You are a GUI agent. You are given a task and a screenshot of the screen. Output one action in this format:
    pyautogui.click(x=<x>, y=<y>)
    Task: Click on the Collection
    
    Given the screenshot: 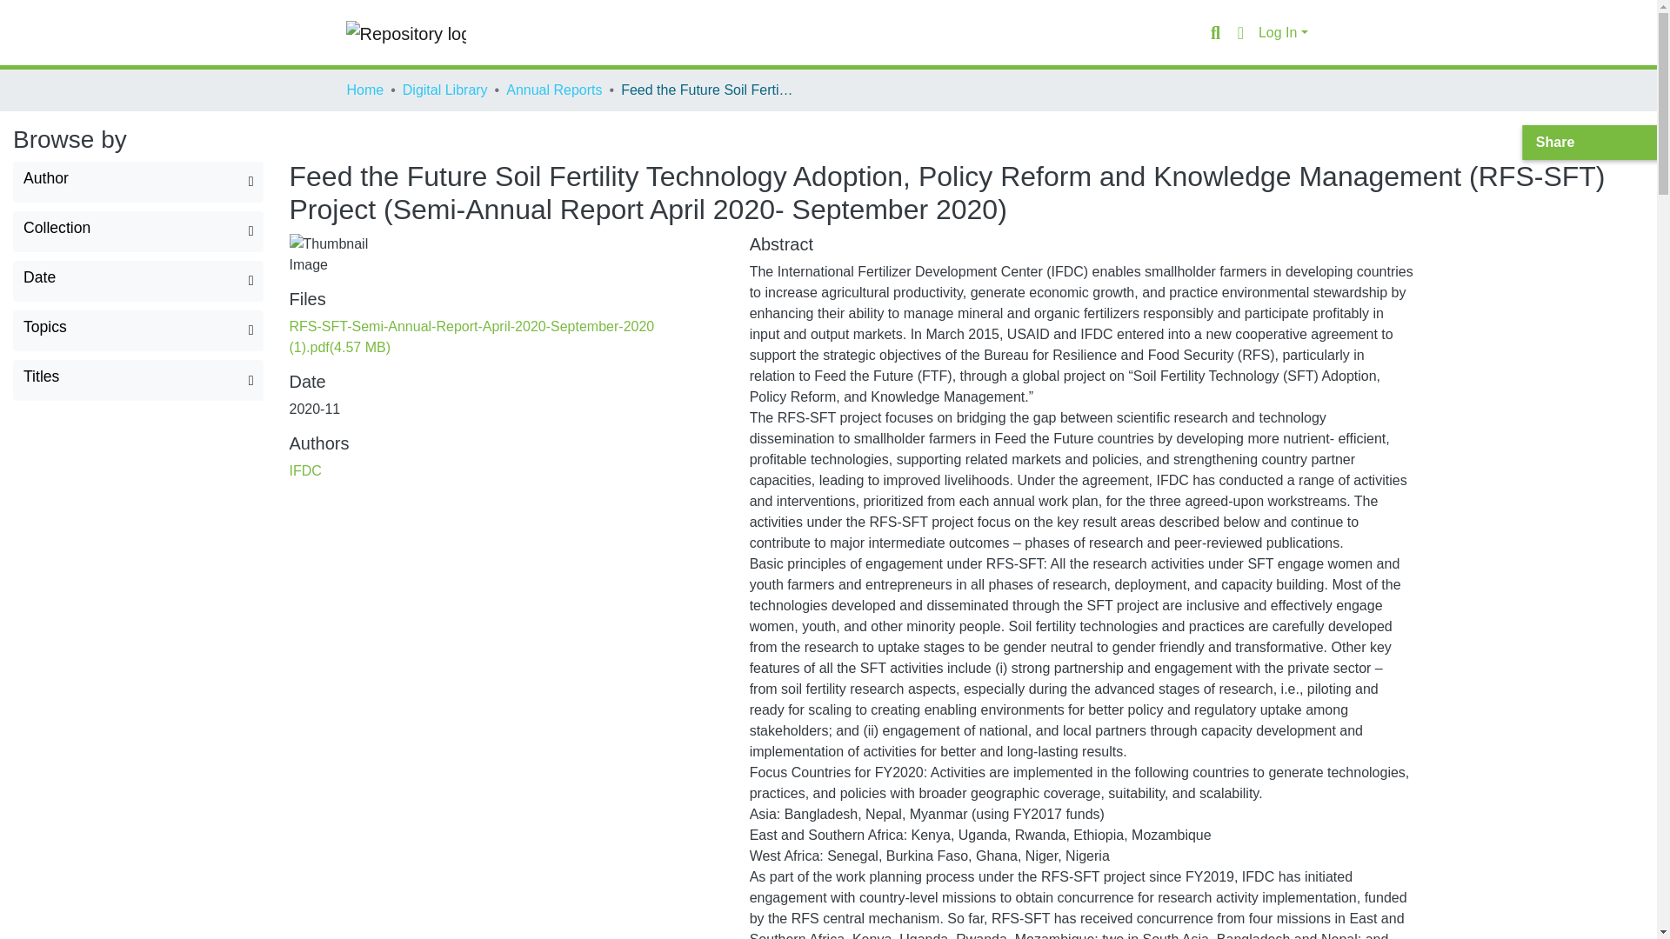 What is the action you would take?
    pyautogui.click(x=137, y=231)
    